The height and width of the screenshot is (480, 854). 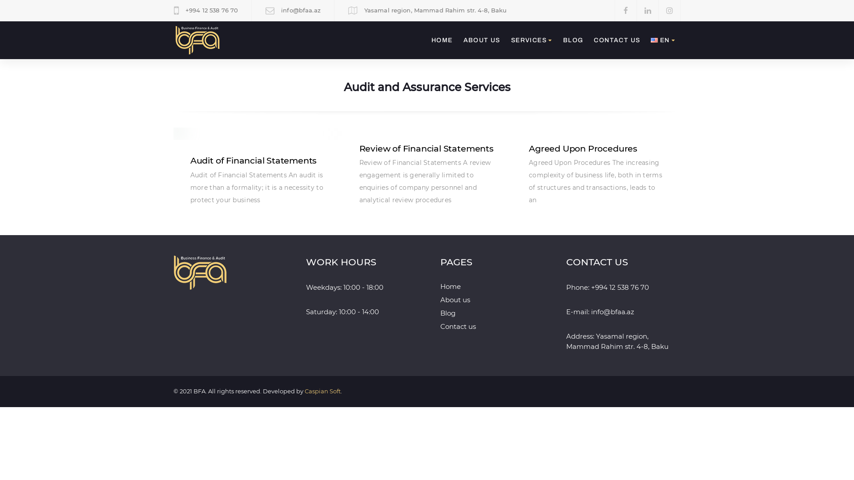 What do you see at coordinates (617, 40) in the screenshot?
I see `CONTACT US` at bounding box center [617, 40].